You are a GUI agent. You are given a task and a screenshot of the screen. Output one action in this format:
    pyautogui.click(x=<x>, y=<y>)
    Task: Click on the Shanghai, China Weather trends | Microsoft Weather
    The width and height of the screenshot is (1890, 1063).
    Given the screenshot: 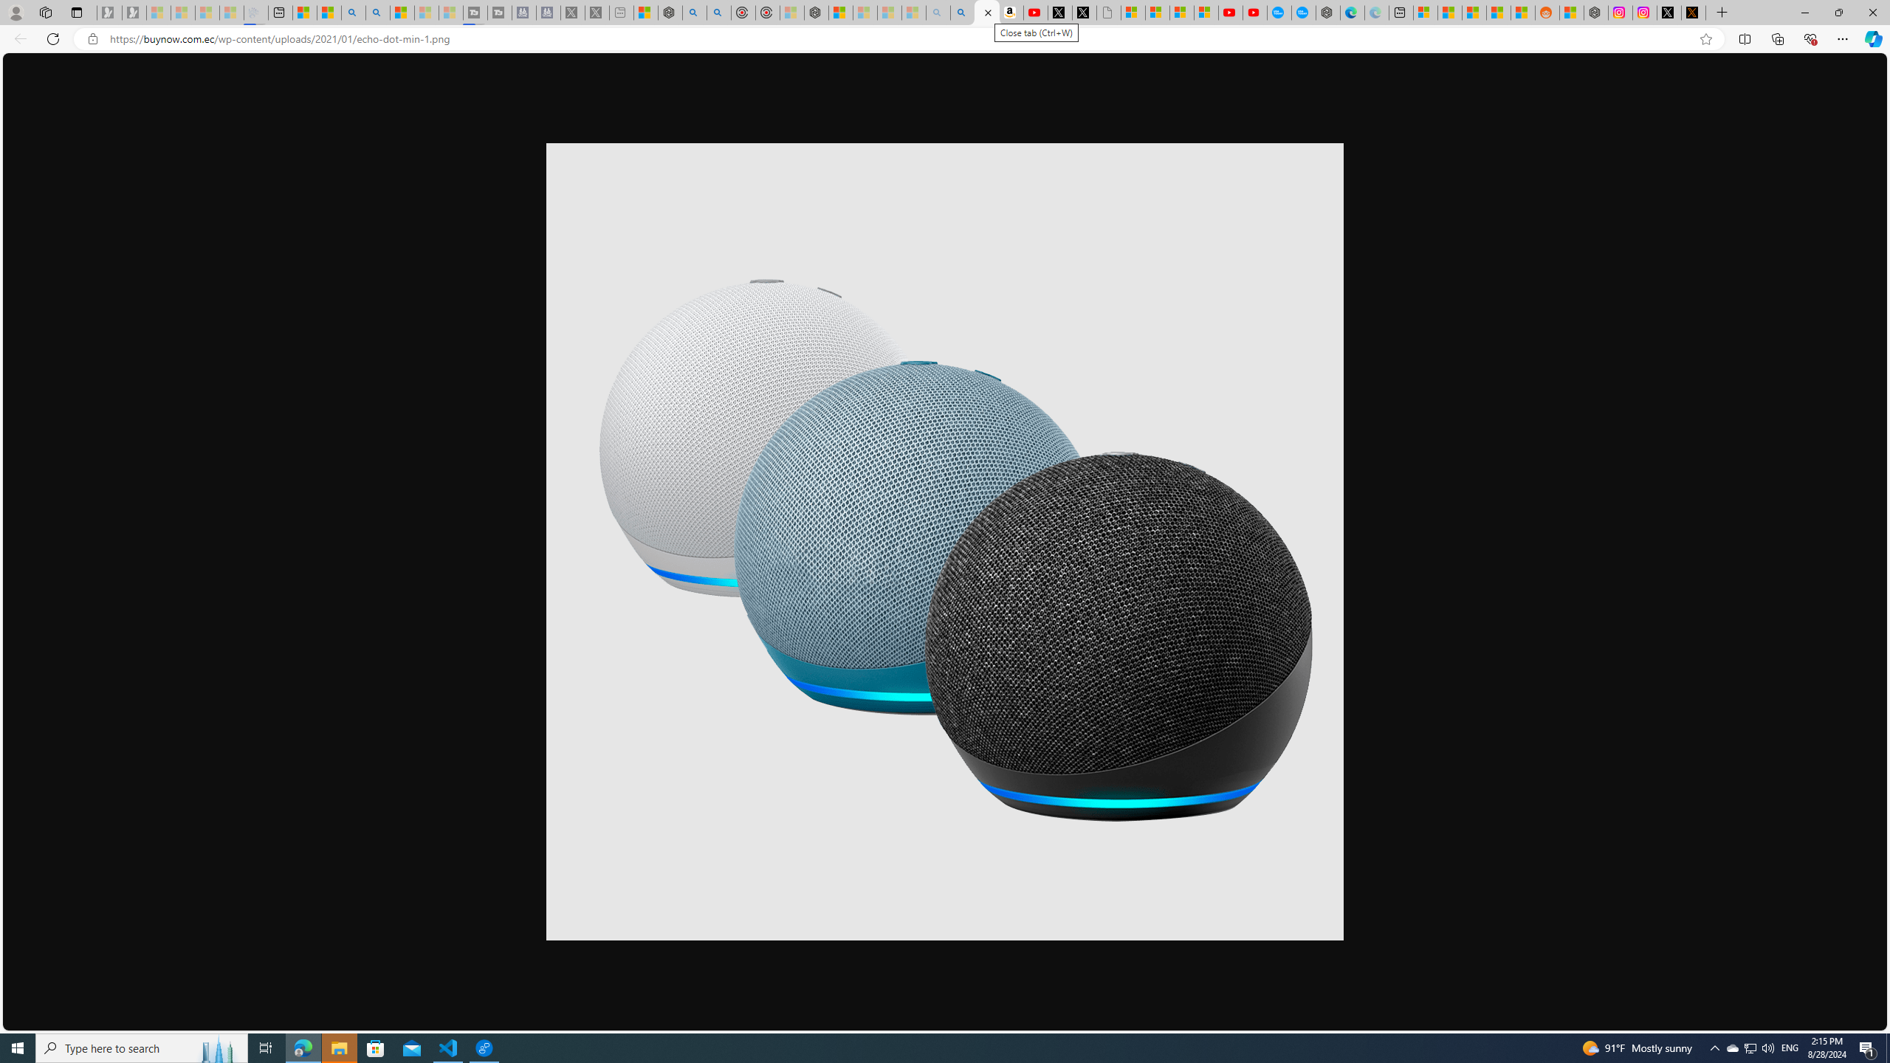 What is the action you would take?
    pyautogui.click(x=1522, y=13)
    